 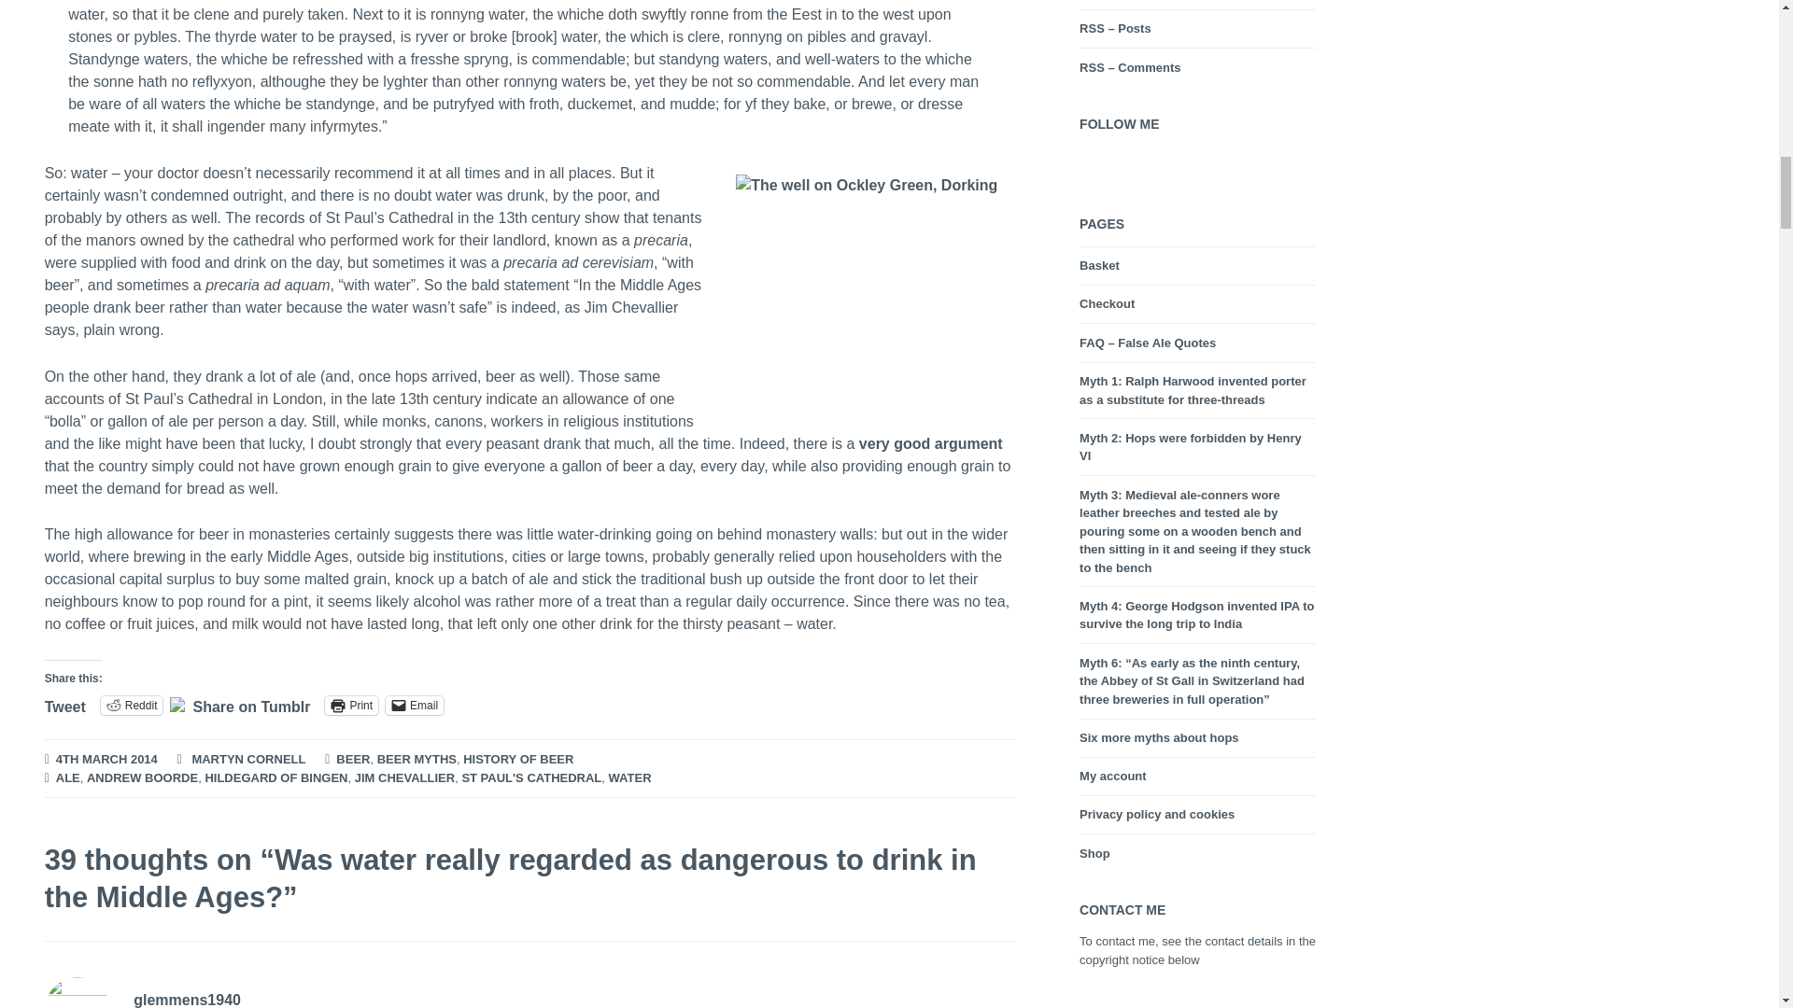 I want to click on BEER, so click(x=353, y=760).